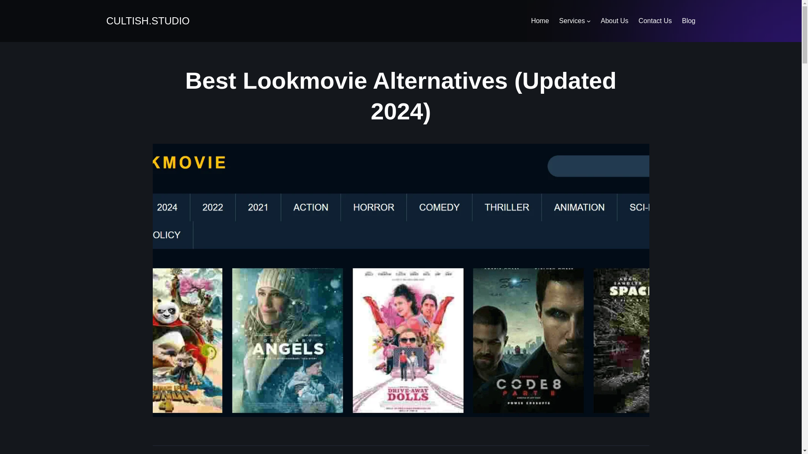  What do you see at coordinates (655, 21) in the screenshot?
I see `Contact Us` at bounding box center [655, 21].